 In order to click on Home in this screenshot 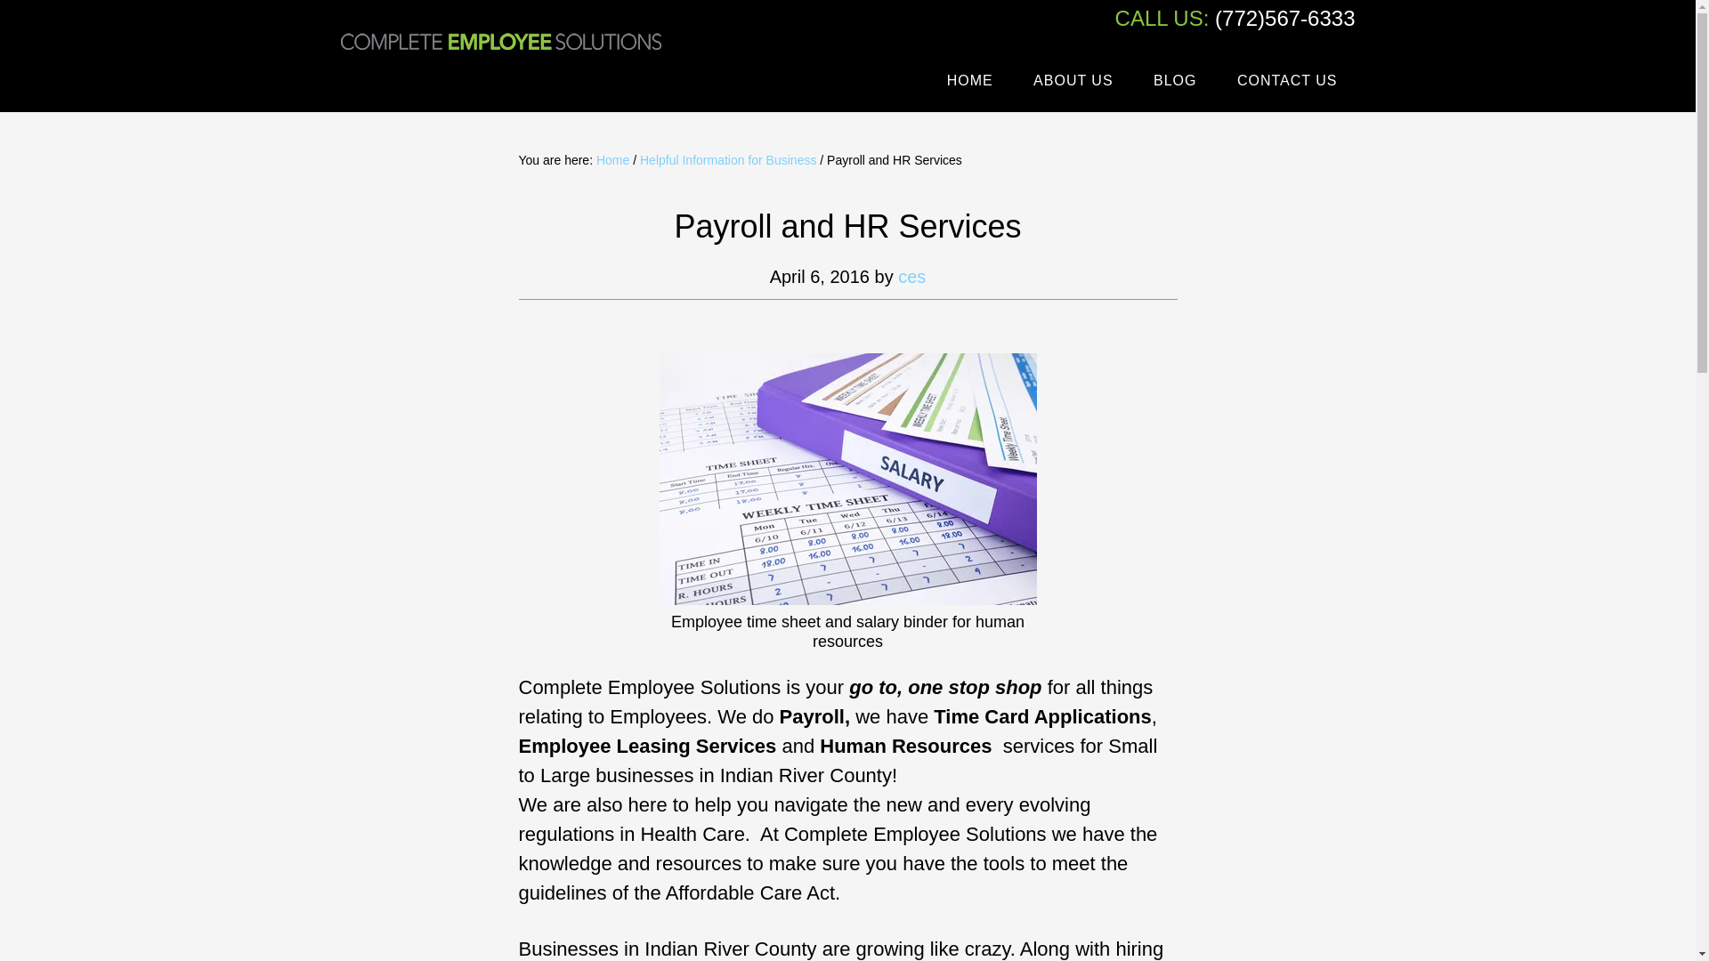, I will do `click(612, 159)`.